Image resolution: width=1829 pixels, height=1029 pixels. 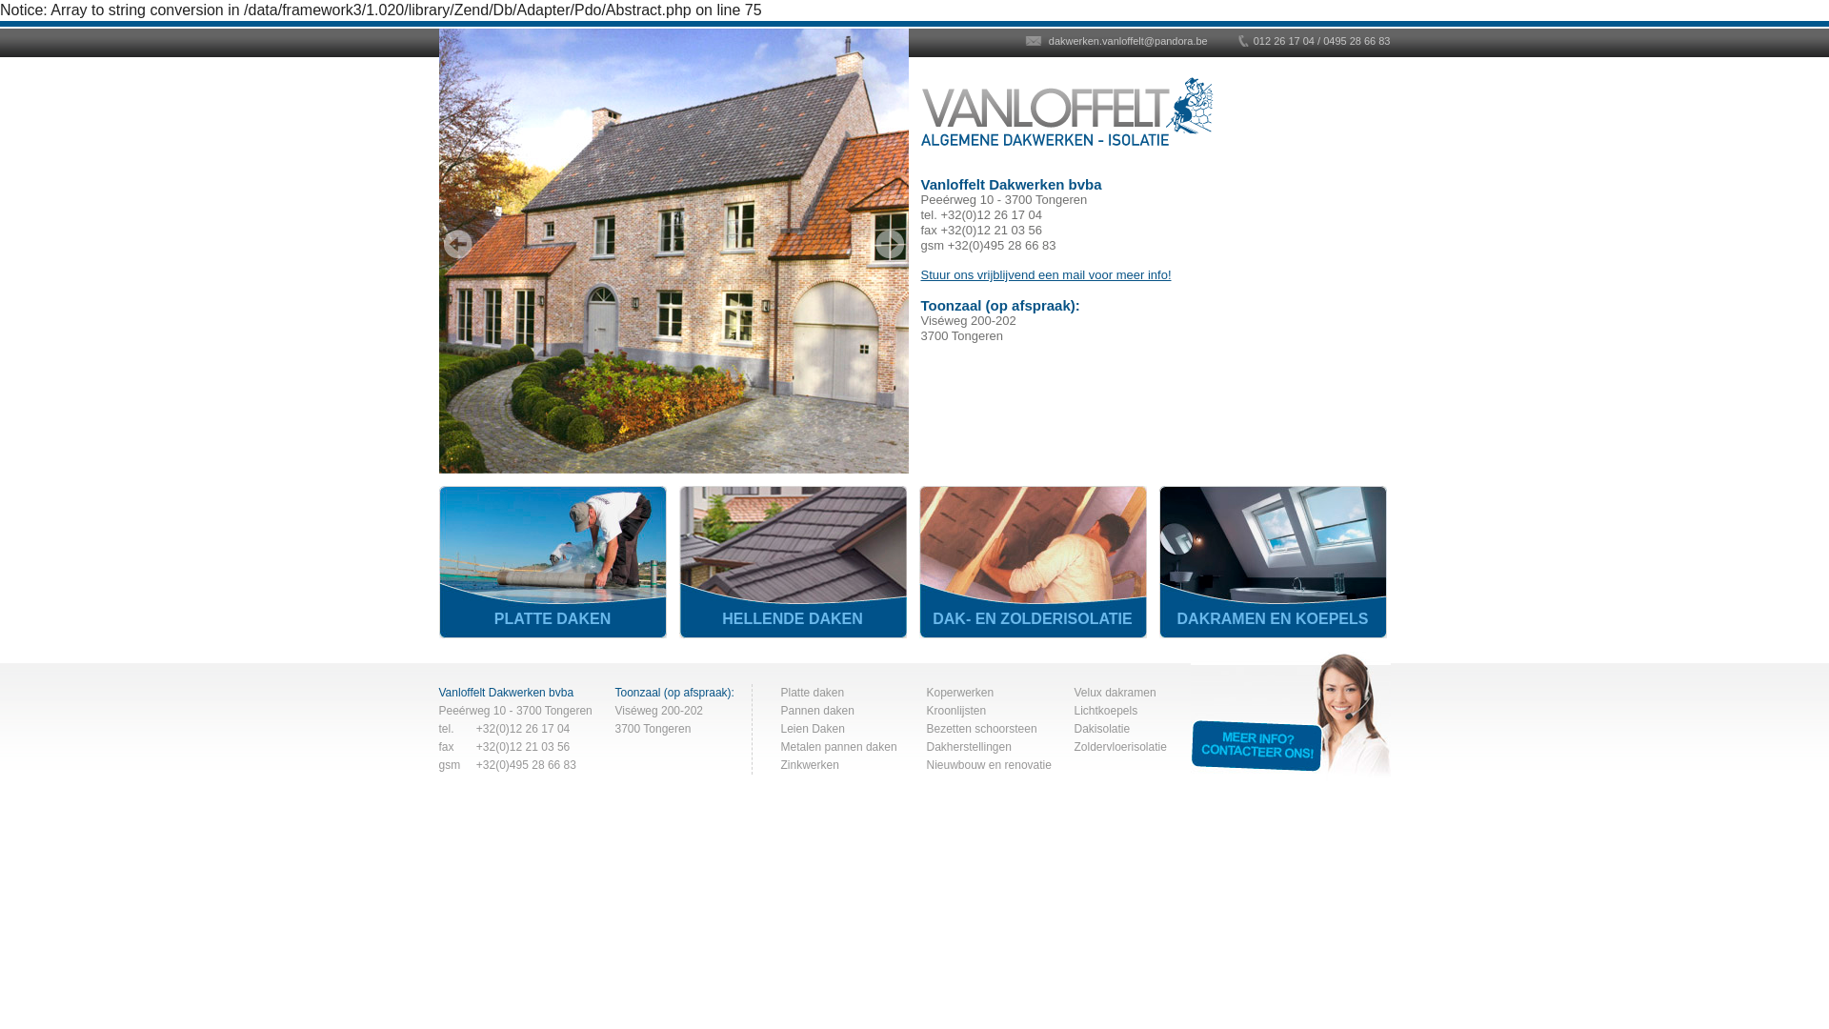 I want to click on Platte daken, so click(x=814, y=693).